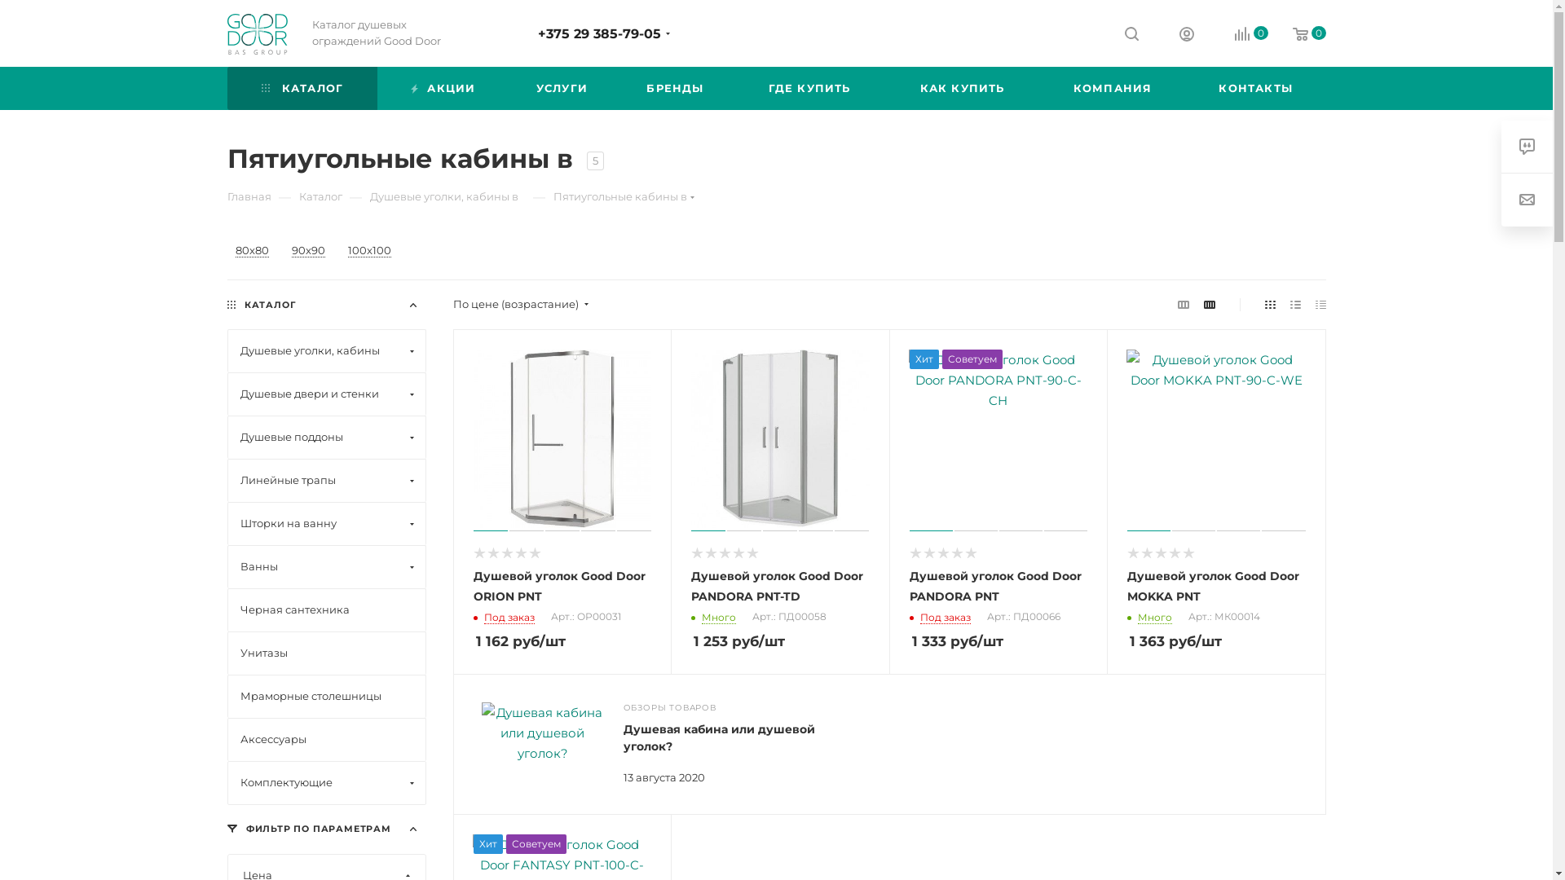  I want to click on 80x80, so click(251, 251).